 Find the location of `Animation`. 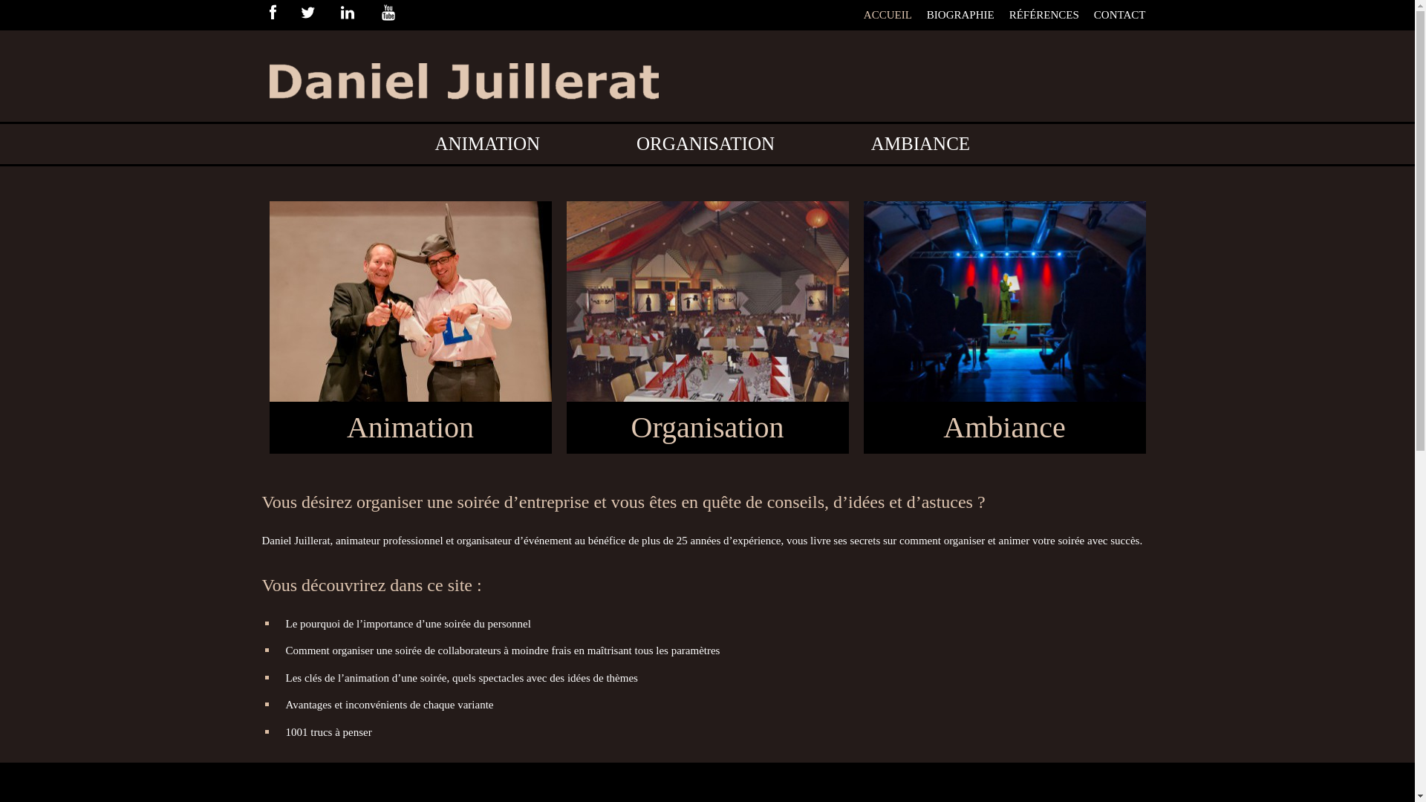

Animation is located at coordinates (410, 428).